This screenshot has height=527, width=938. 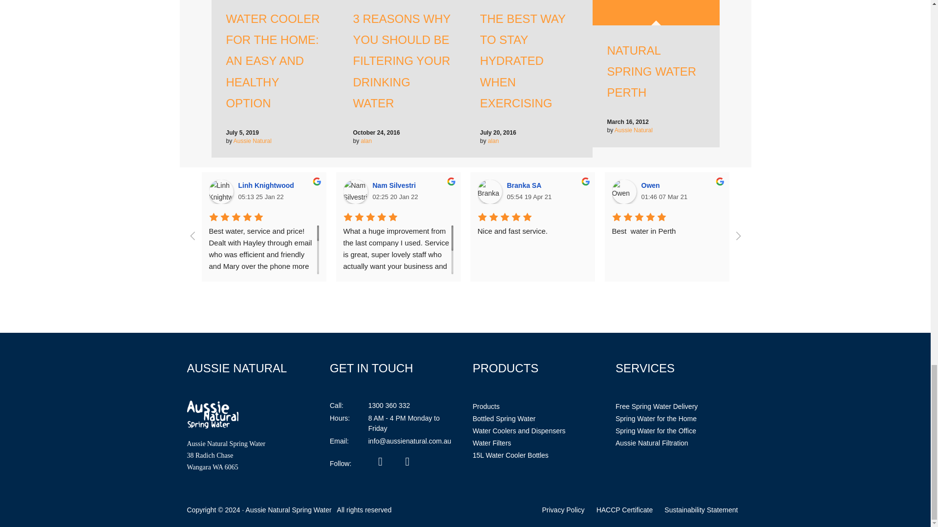 What do you see at coordinates (355, 191) in the screenshot?
I see `Nam Silvestri` at bounding box center [355, 191].